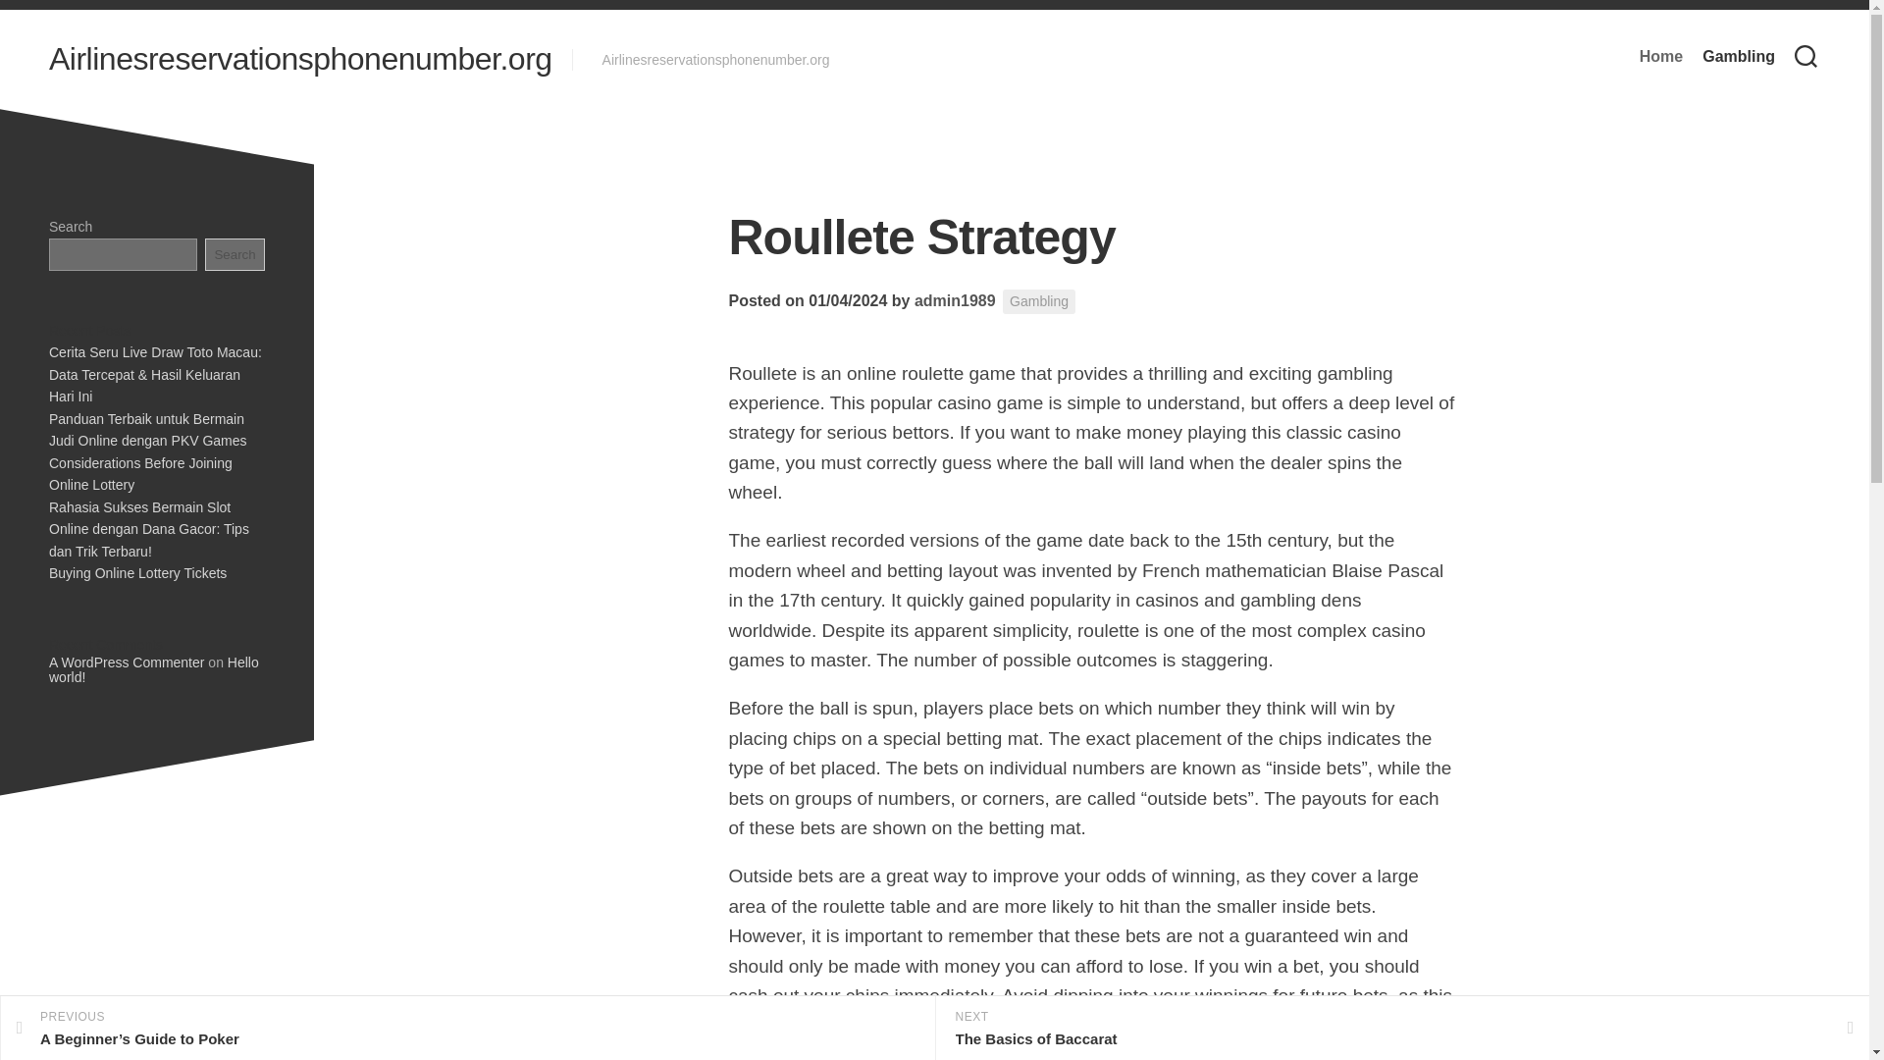 This screenshot has height=1060, width=1884. I want to click on Airlinesreservationsphonenumber.org, so click(300, 59).